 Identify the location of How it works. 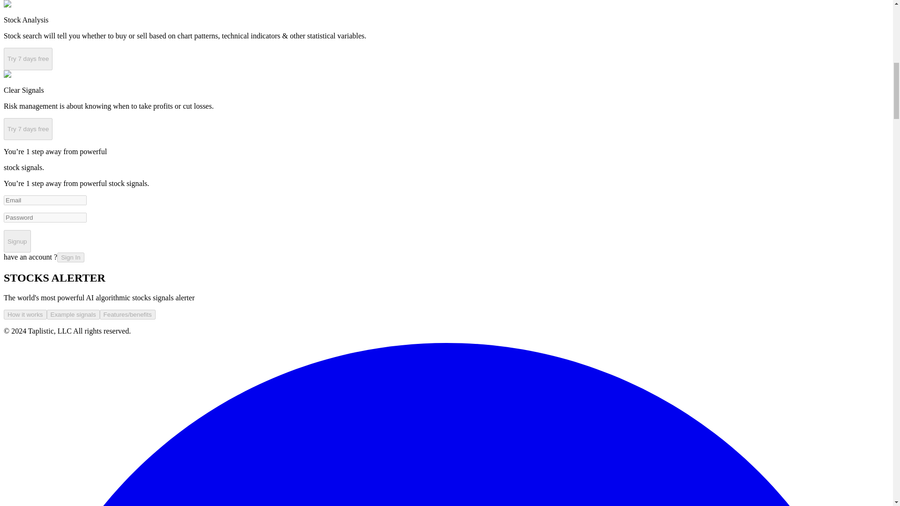
(25, 315).